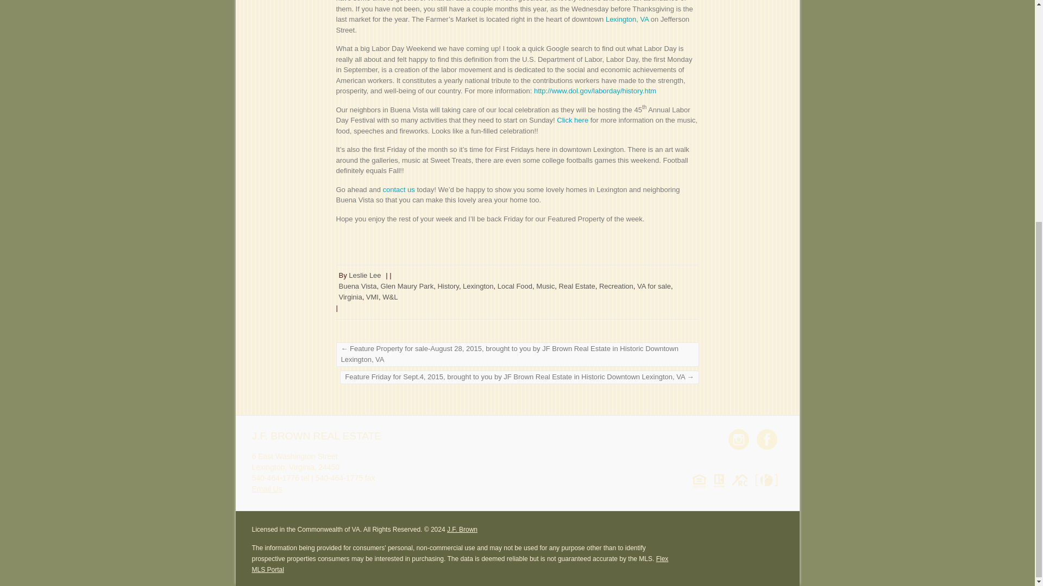 The image size is (1043, 586). Describe the element at coordinates (627, 20) in the screenshot. I see `Lexington, VA` at that location.